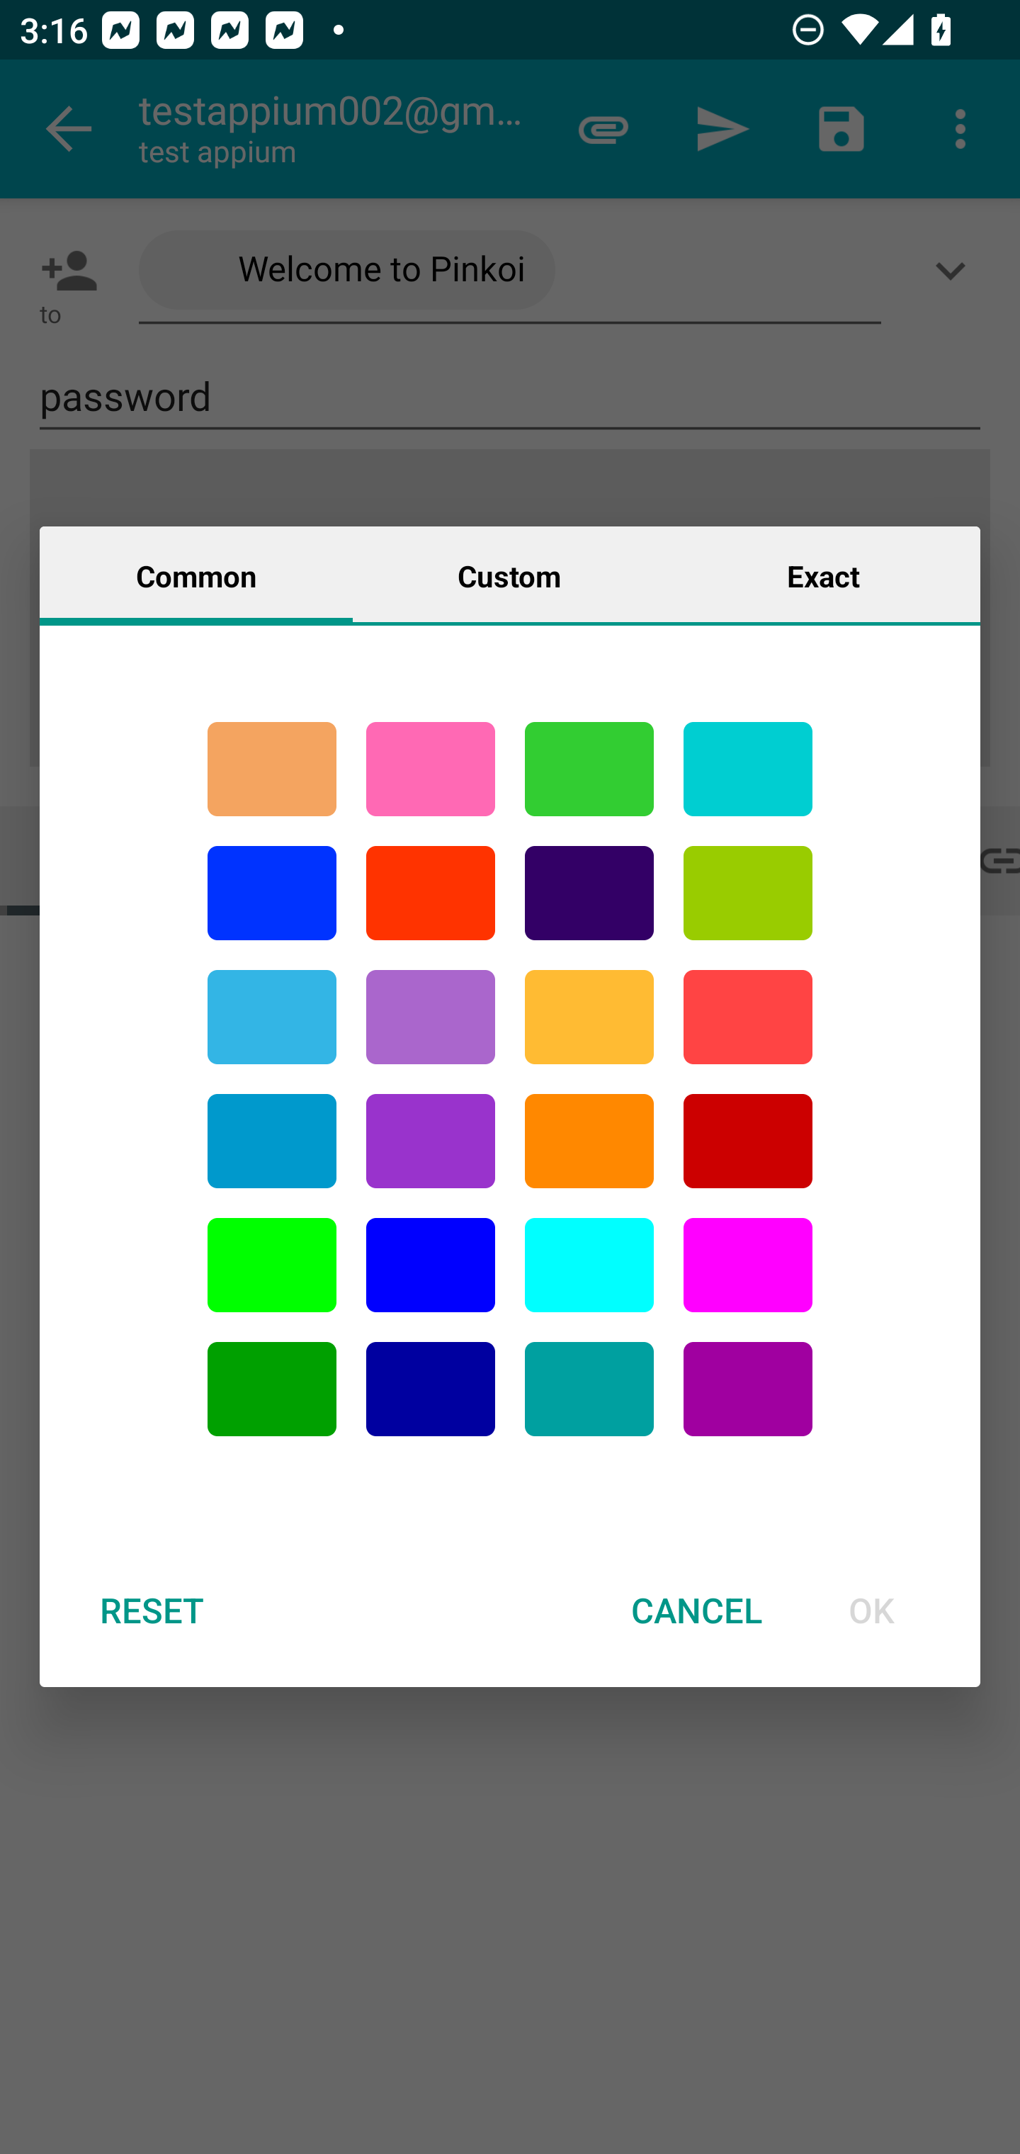 The height and width of the screenshot is (2154, 1020). Describe the element at coordinates (589, 1016) in the screenshot. I see `Light orange` at that location.